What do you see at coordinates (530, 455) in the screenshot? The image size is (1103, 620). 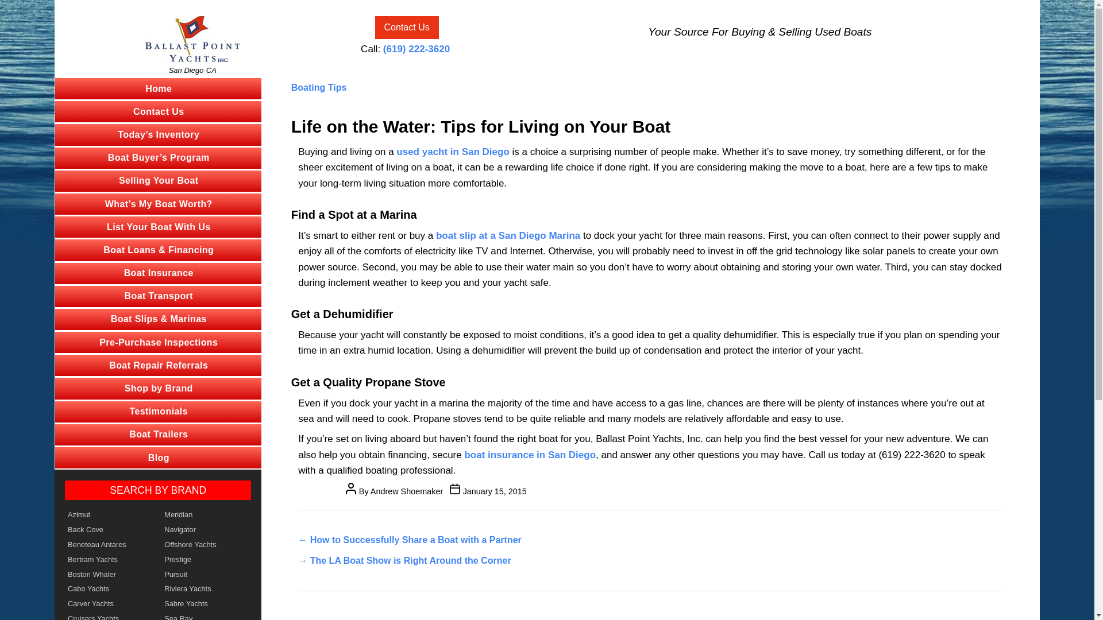 I see `boat insurance in San Diego` at bounding box center [530, 455].